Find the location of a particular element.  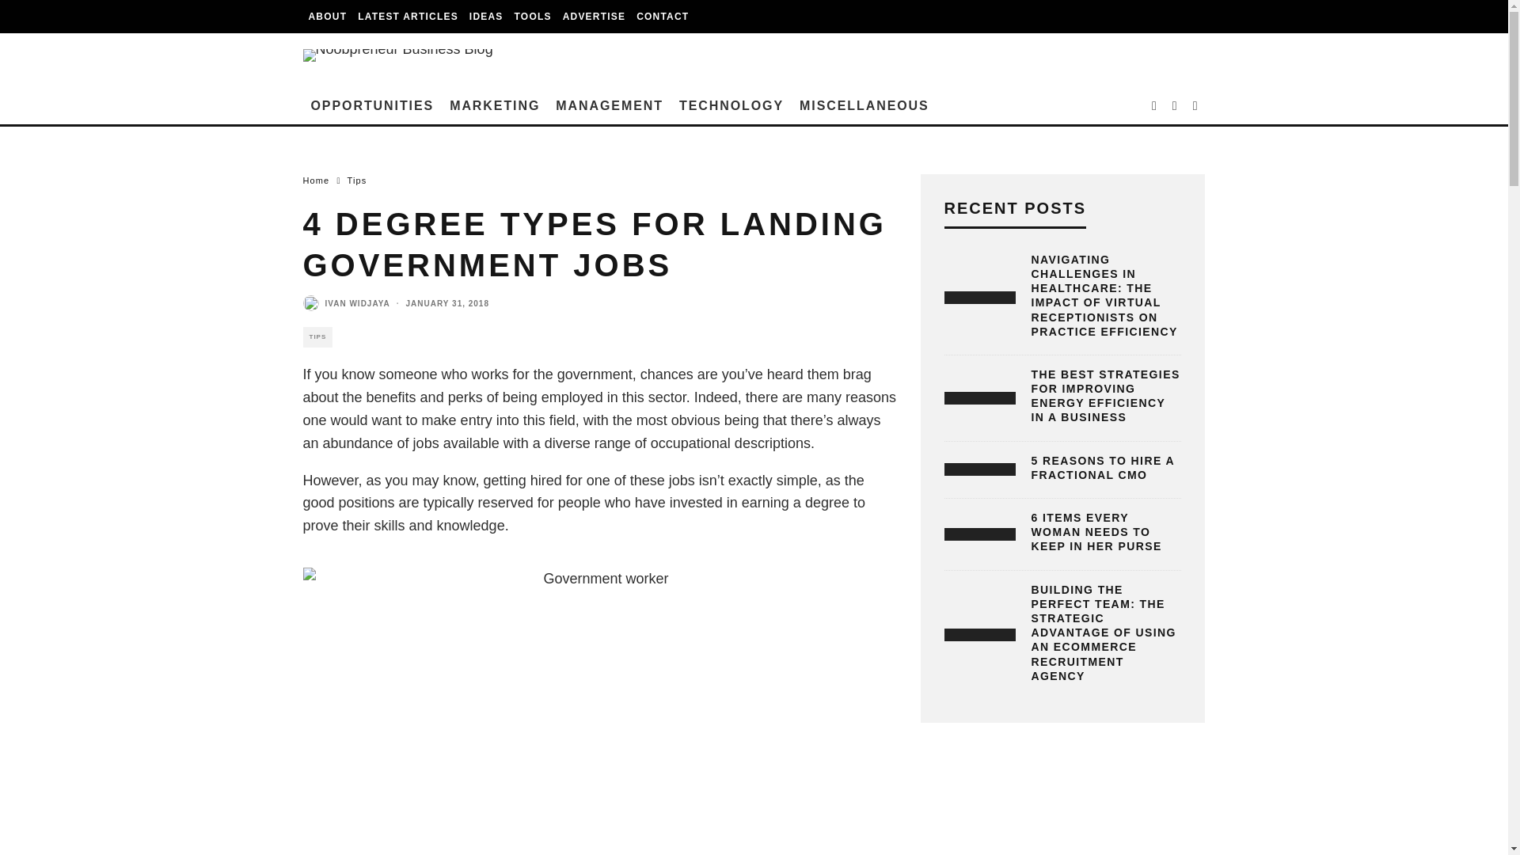

Small Business Ideas is located at coordinates (486, 17).